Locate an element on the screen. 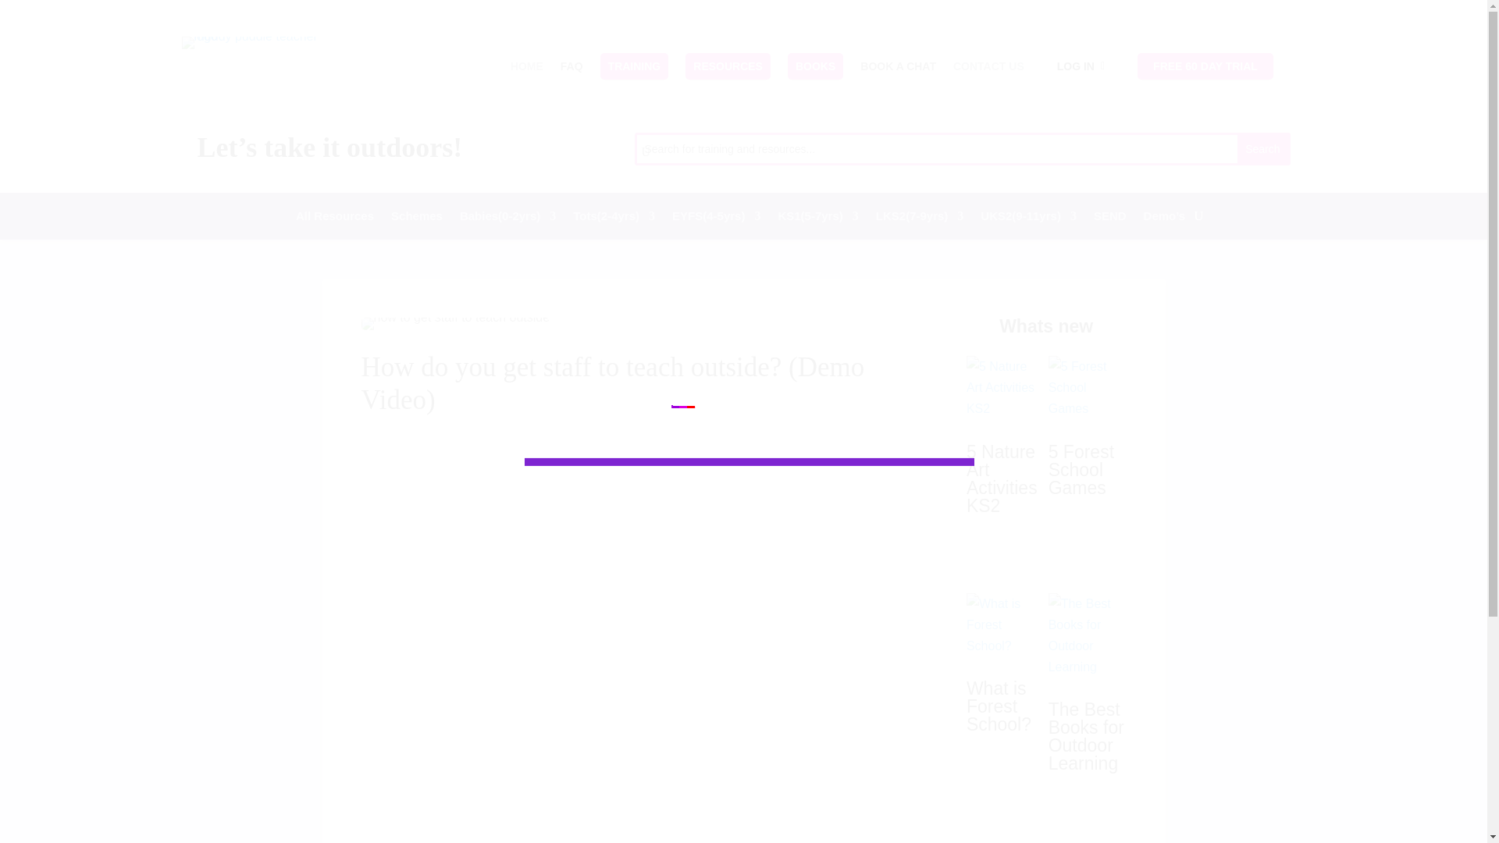 Image resolution: width=1499 pixels, height=843 pixels. BOOKS is located at coordinates (815, 66).